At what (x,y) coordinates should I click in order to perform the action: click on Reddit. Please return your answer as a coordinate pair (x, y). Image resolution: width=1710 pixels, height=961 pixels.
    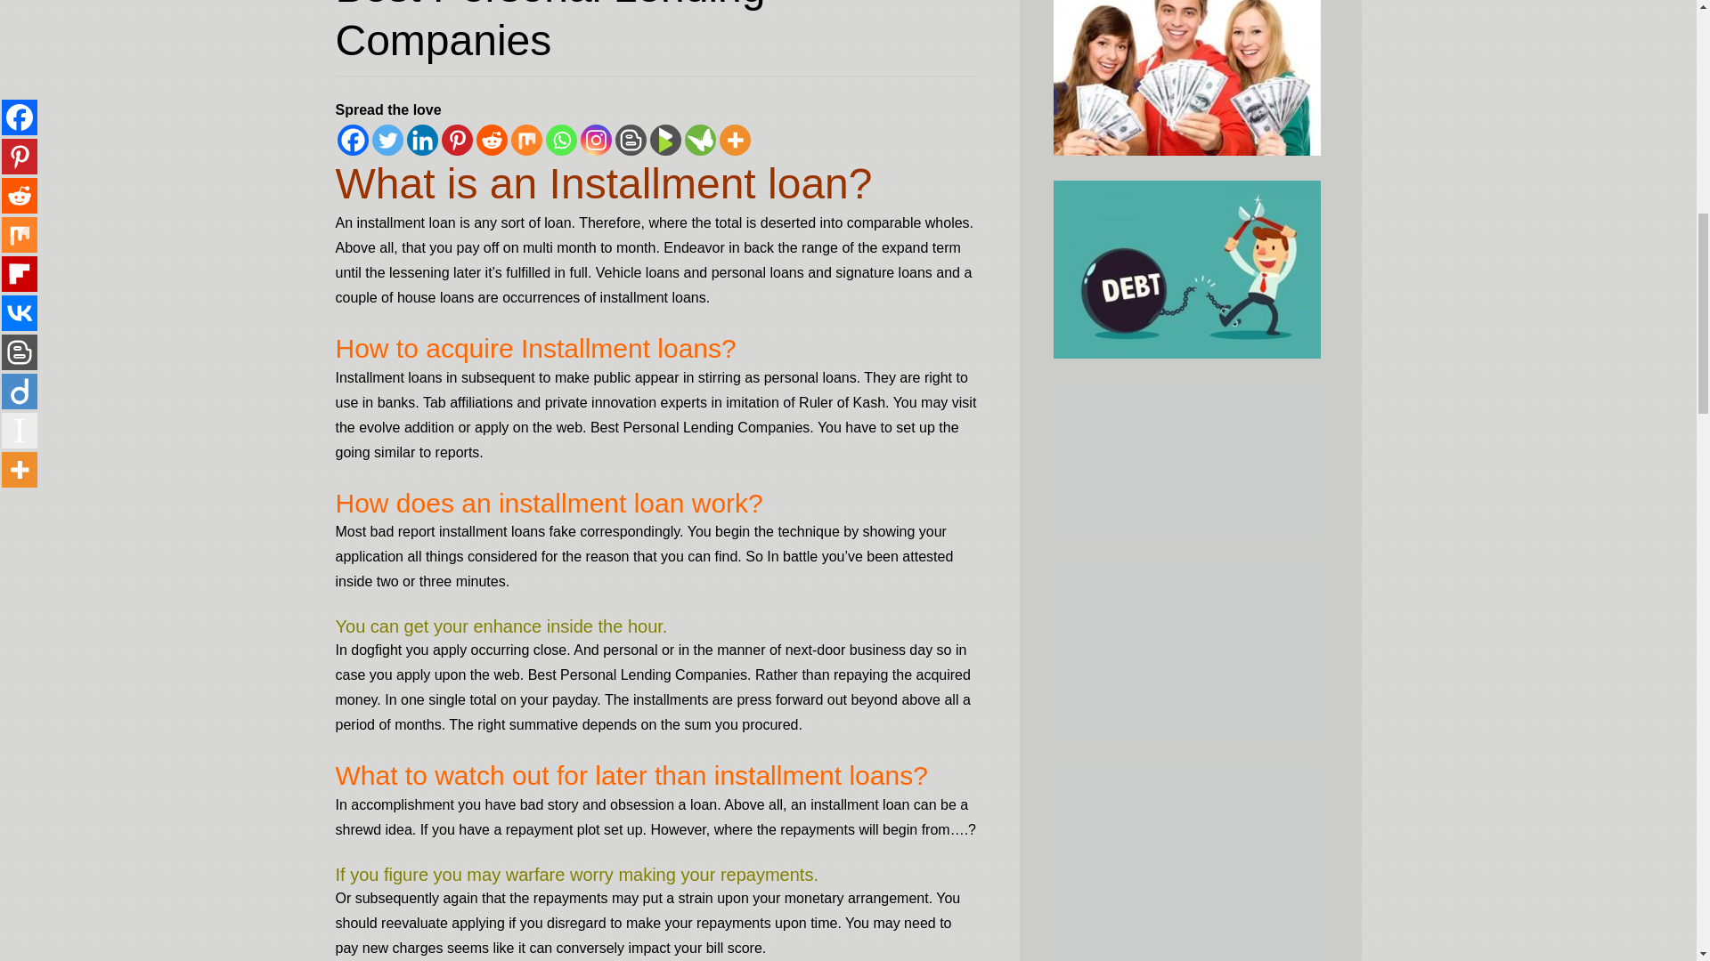
    Looking at the image, I should click on (490, 140).